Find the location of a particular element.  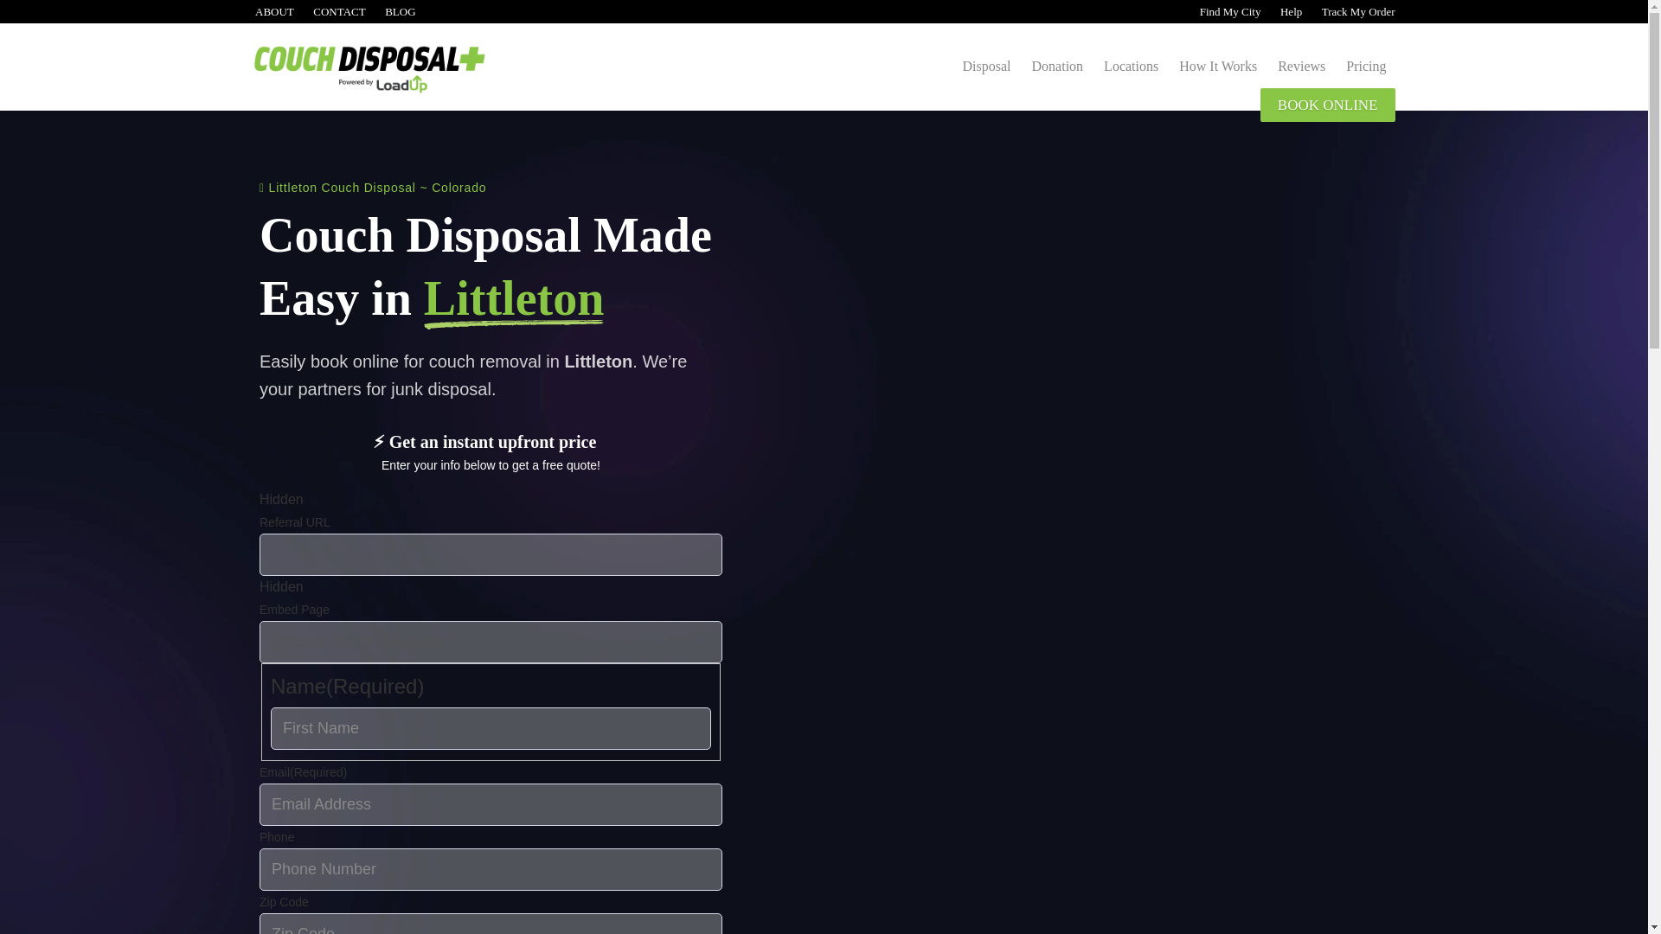

Pricing is located at coordinates (1365, 66).